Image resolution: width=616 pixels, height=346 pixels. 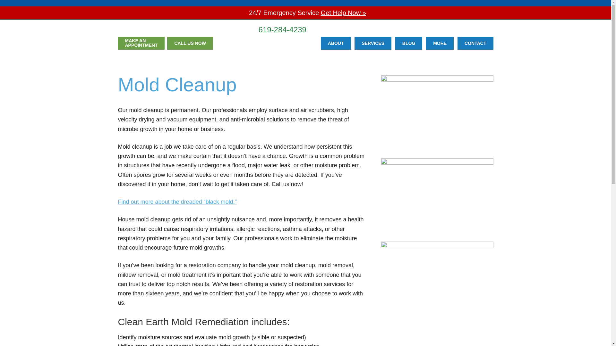 I want to click on BLOG, so click(x=336, y=43).